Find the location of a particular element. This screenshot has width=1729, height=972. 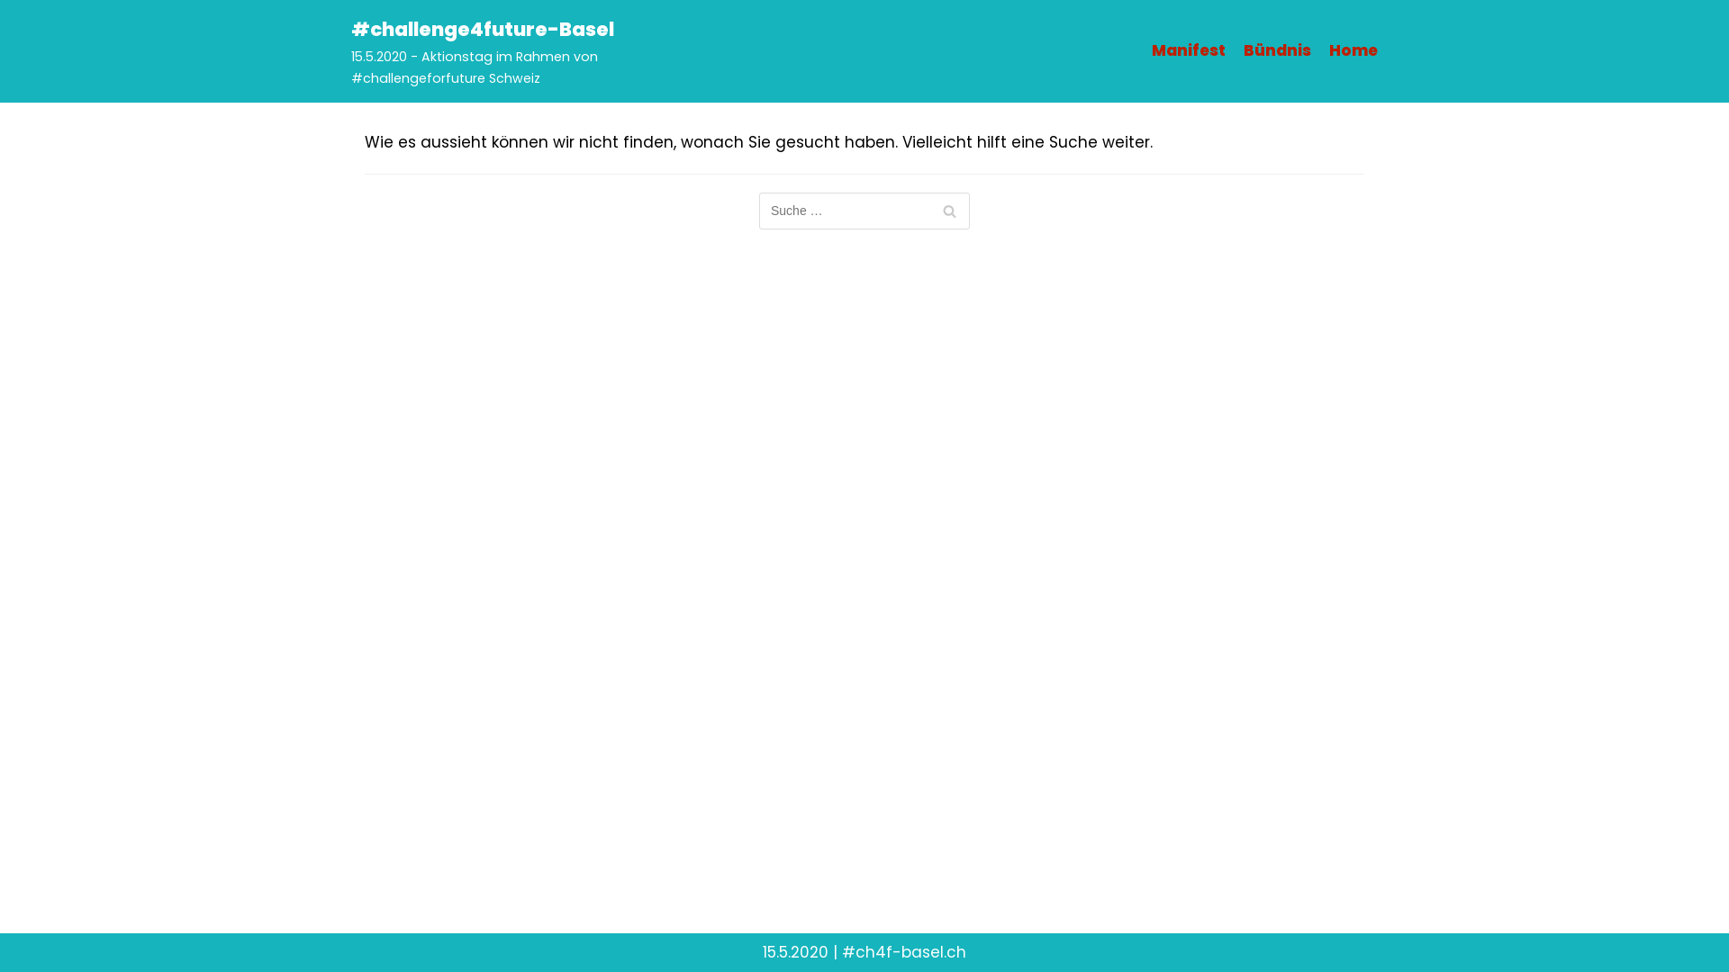

Zum Inhalt is located at coordinates (18, 9).